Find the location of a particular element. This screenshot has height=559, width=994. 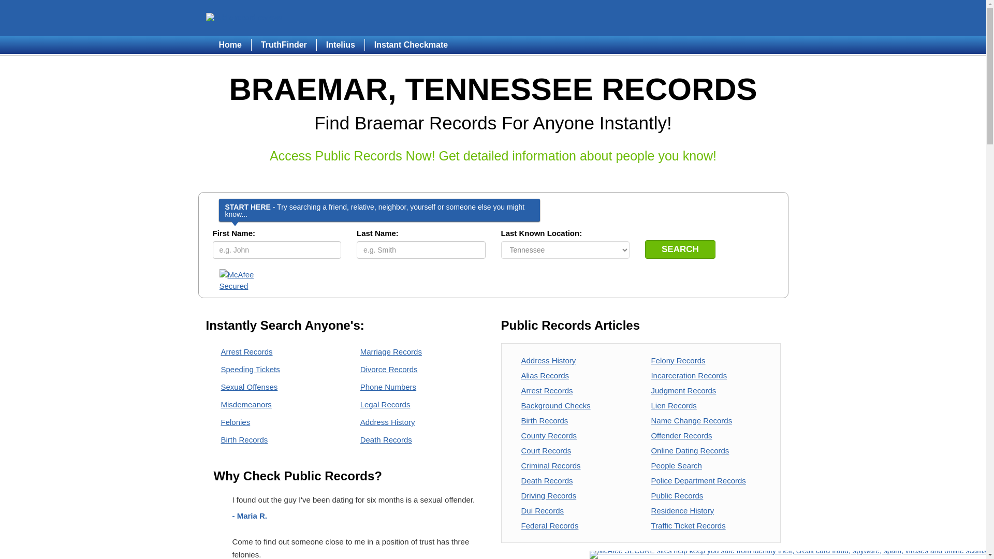

Death Records is located at coordinates (386, 439).